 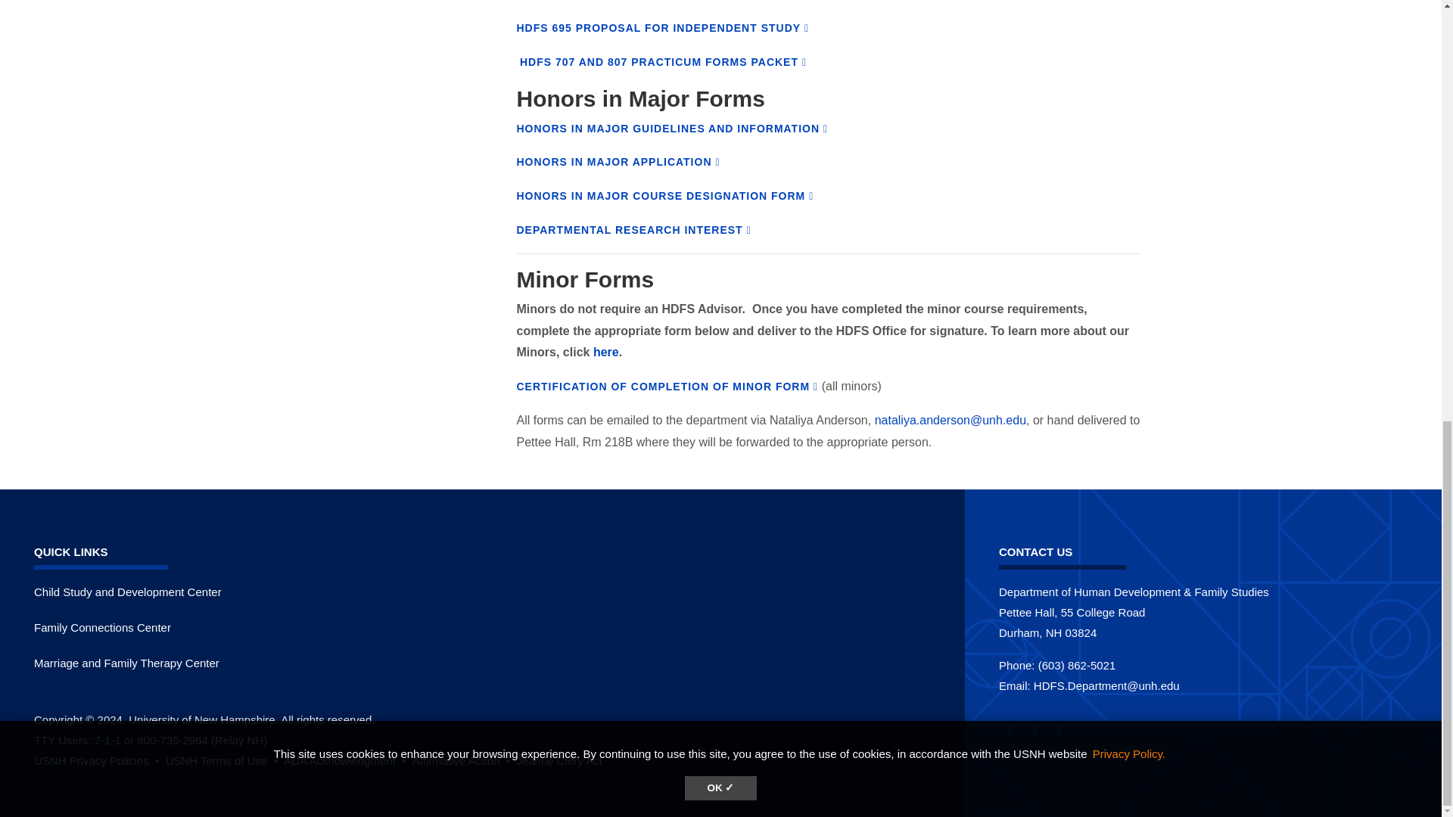 What do you see at coordinates (97, 760) in the screenshot?
I see `Learn` at bounding box center [97, 760].